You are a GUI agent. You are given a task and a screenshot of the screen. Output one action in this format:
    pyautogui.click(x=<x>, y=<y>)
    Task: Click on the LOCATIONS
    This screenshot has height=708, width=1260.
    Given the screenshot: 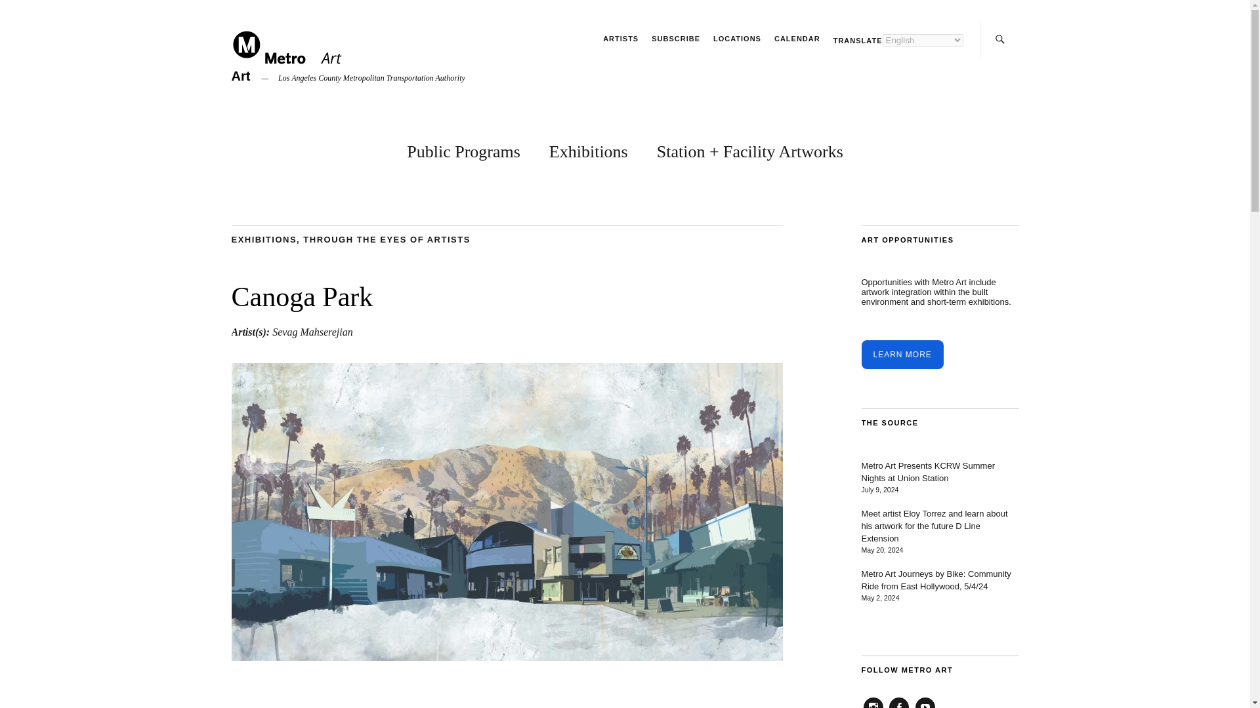 What is the action you would take?
    pyautogui.click(x=736, y=38)
    